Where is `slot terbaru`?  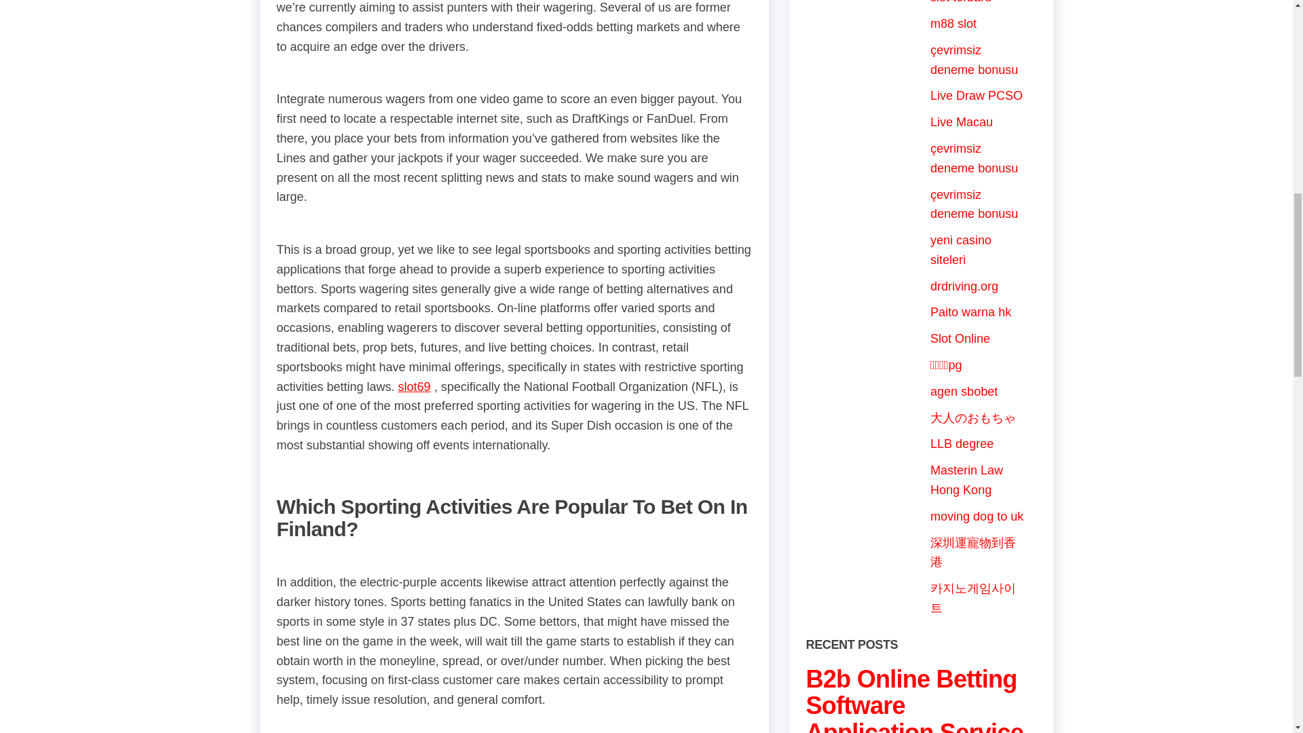 slot terbaru is located at coordinates (961, 2).